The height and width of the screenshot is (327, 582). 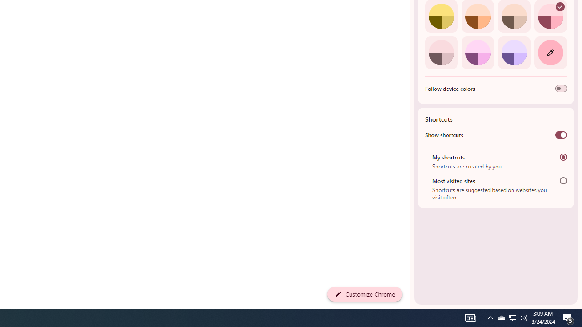 I want to click on Pink, so click(x=441, y=52).